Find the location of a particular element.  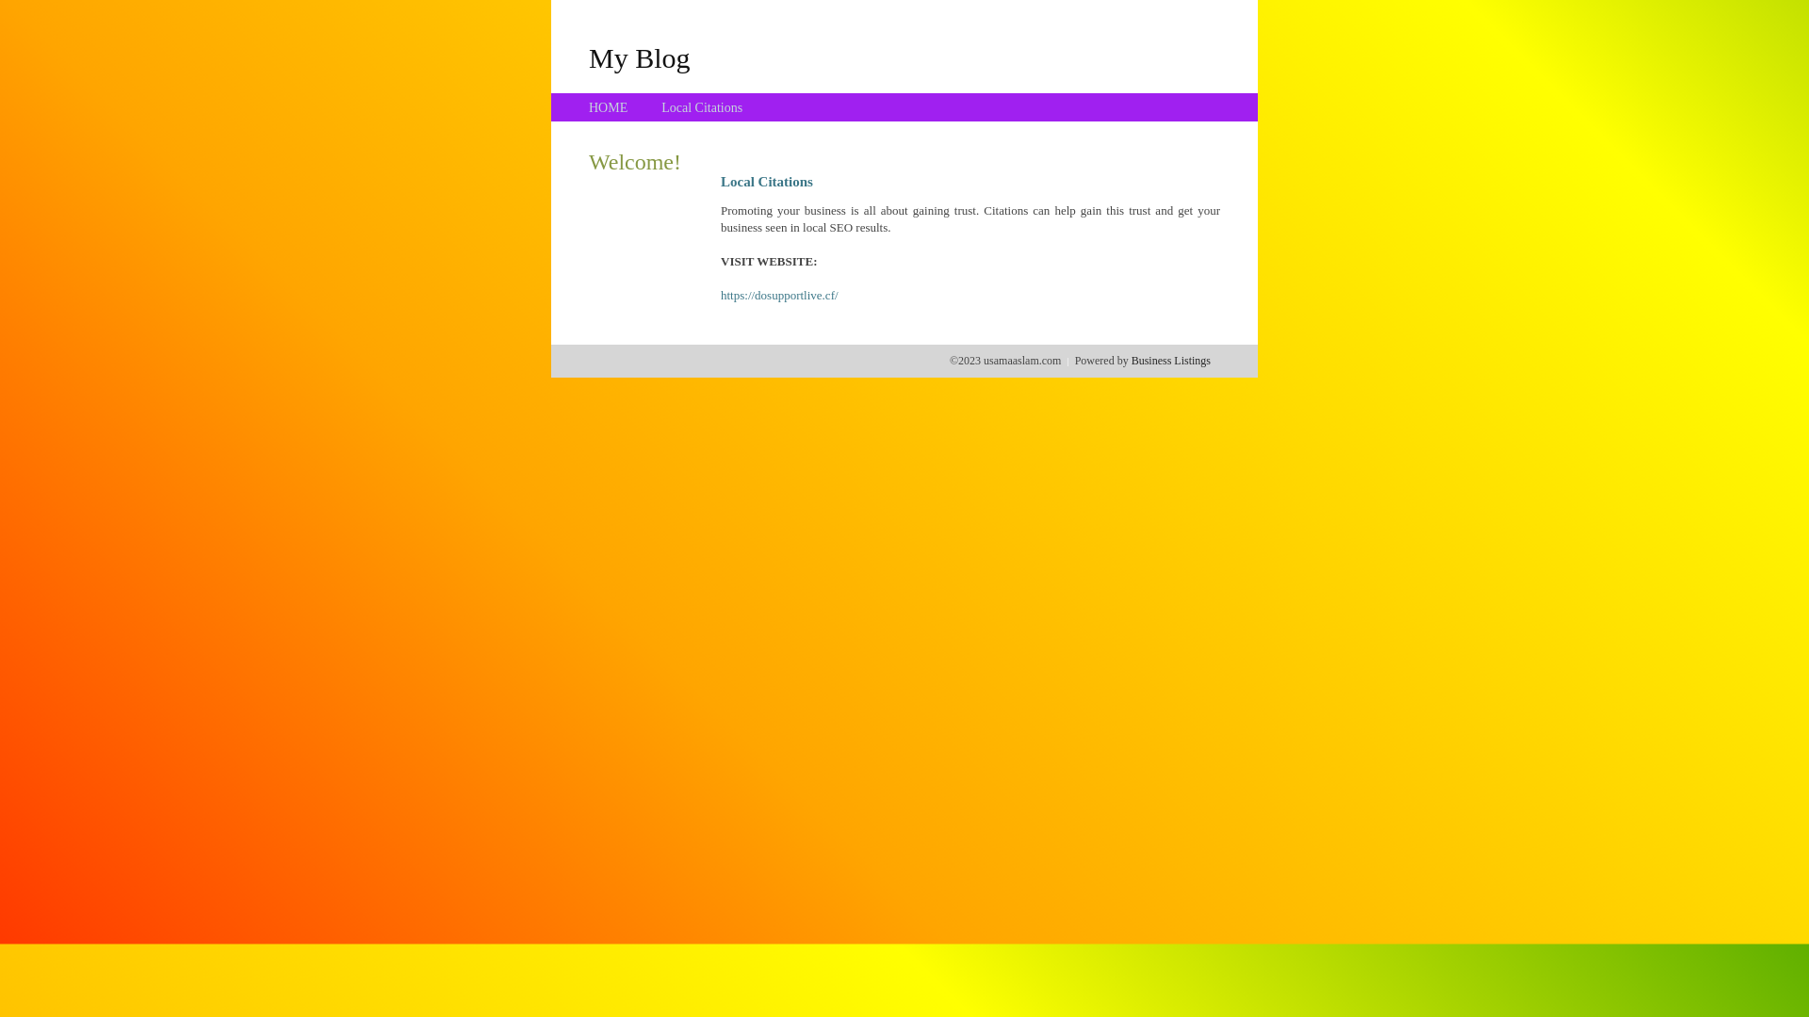

My Blog is located at coordinates (640, 57).